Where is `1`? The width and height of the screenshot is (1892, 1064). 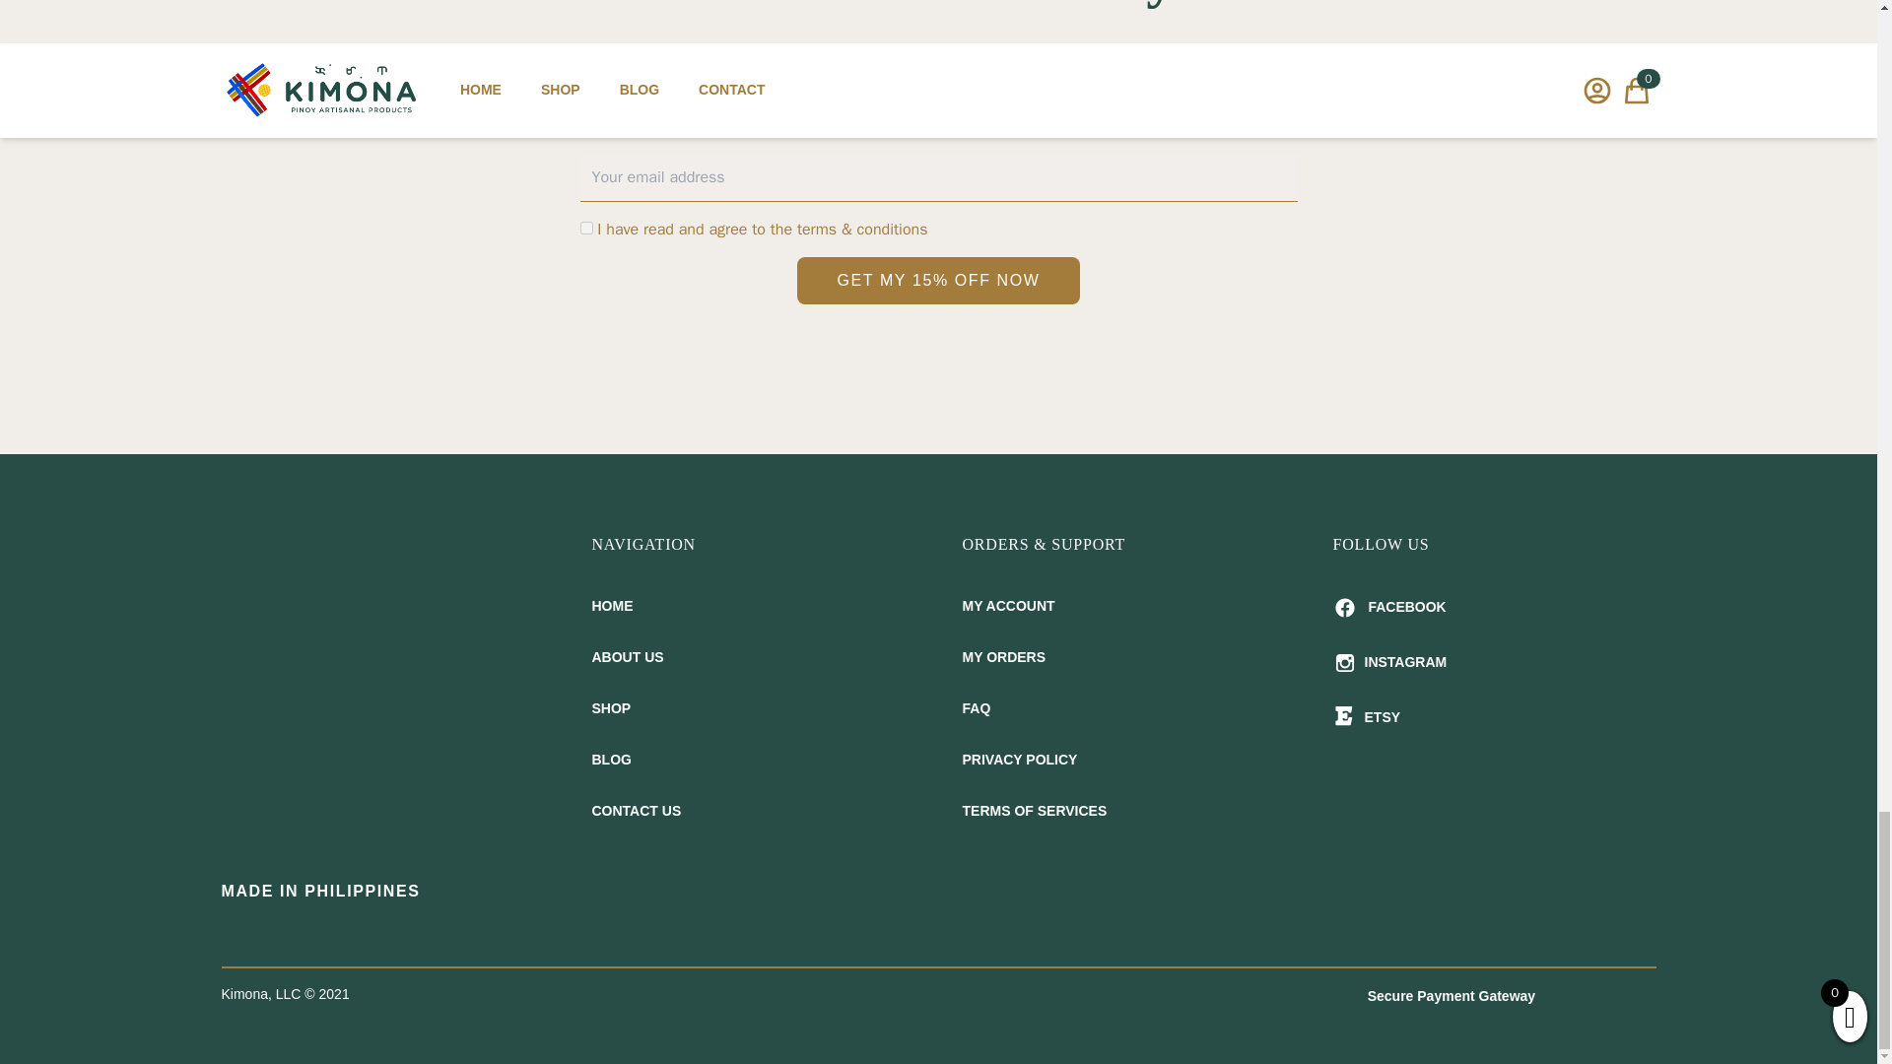 1 is located at coordinates (585, 227).